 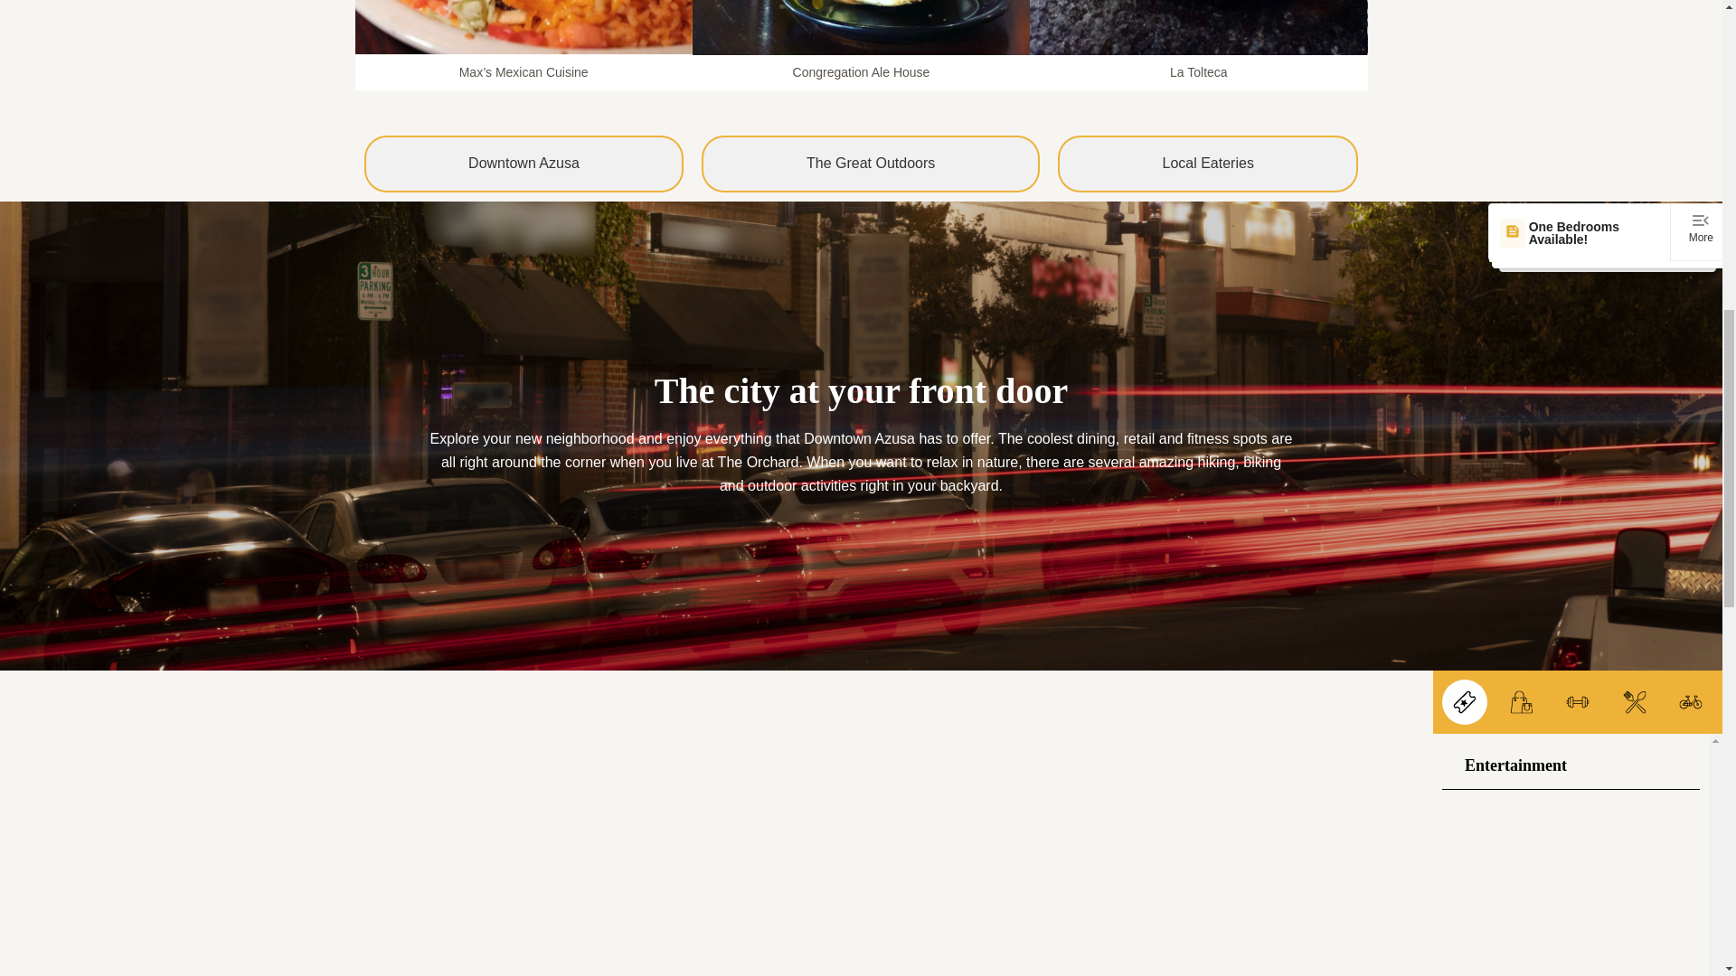 What do you see at coordinates (1465, 701) in the screenshot?
I see `Entertainment` at bounding box center [1465, 701].